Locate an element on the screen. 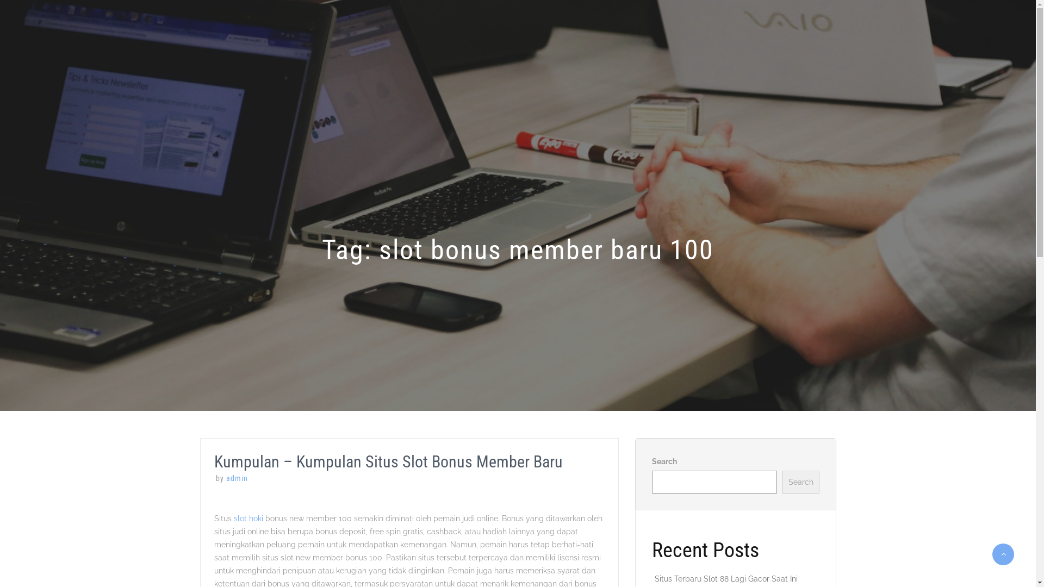 The image size is (1044, 587). admin is located at coordinates (237, 478).